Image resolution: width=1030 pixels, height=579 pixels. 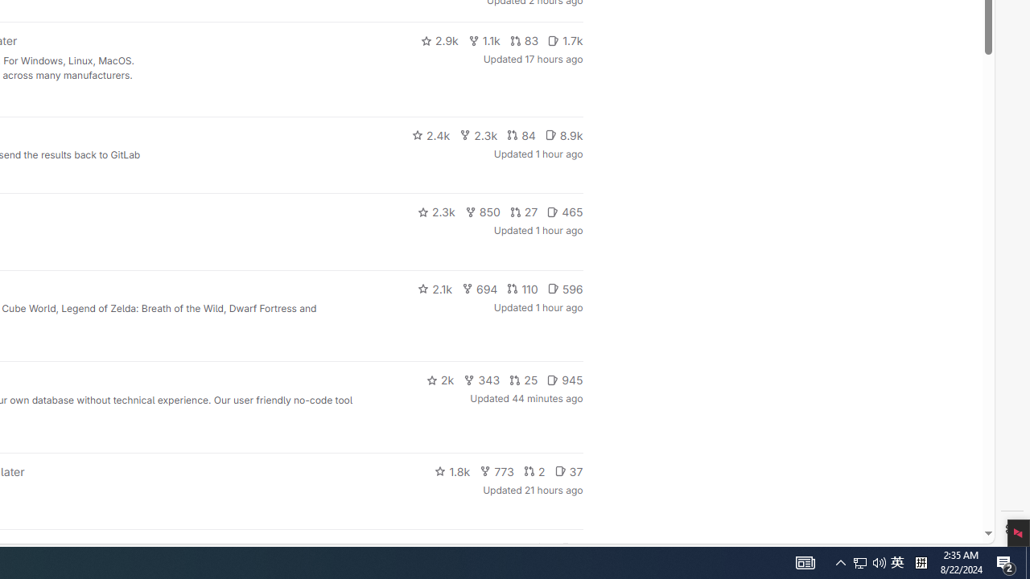 What do you see at coordinates (565, 380) in the screenshot?
I see `945` at bounding box center [565, 380].